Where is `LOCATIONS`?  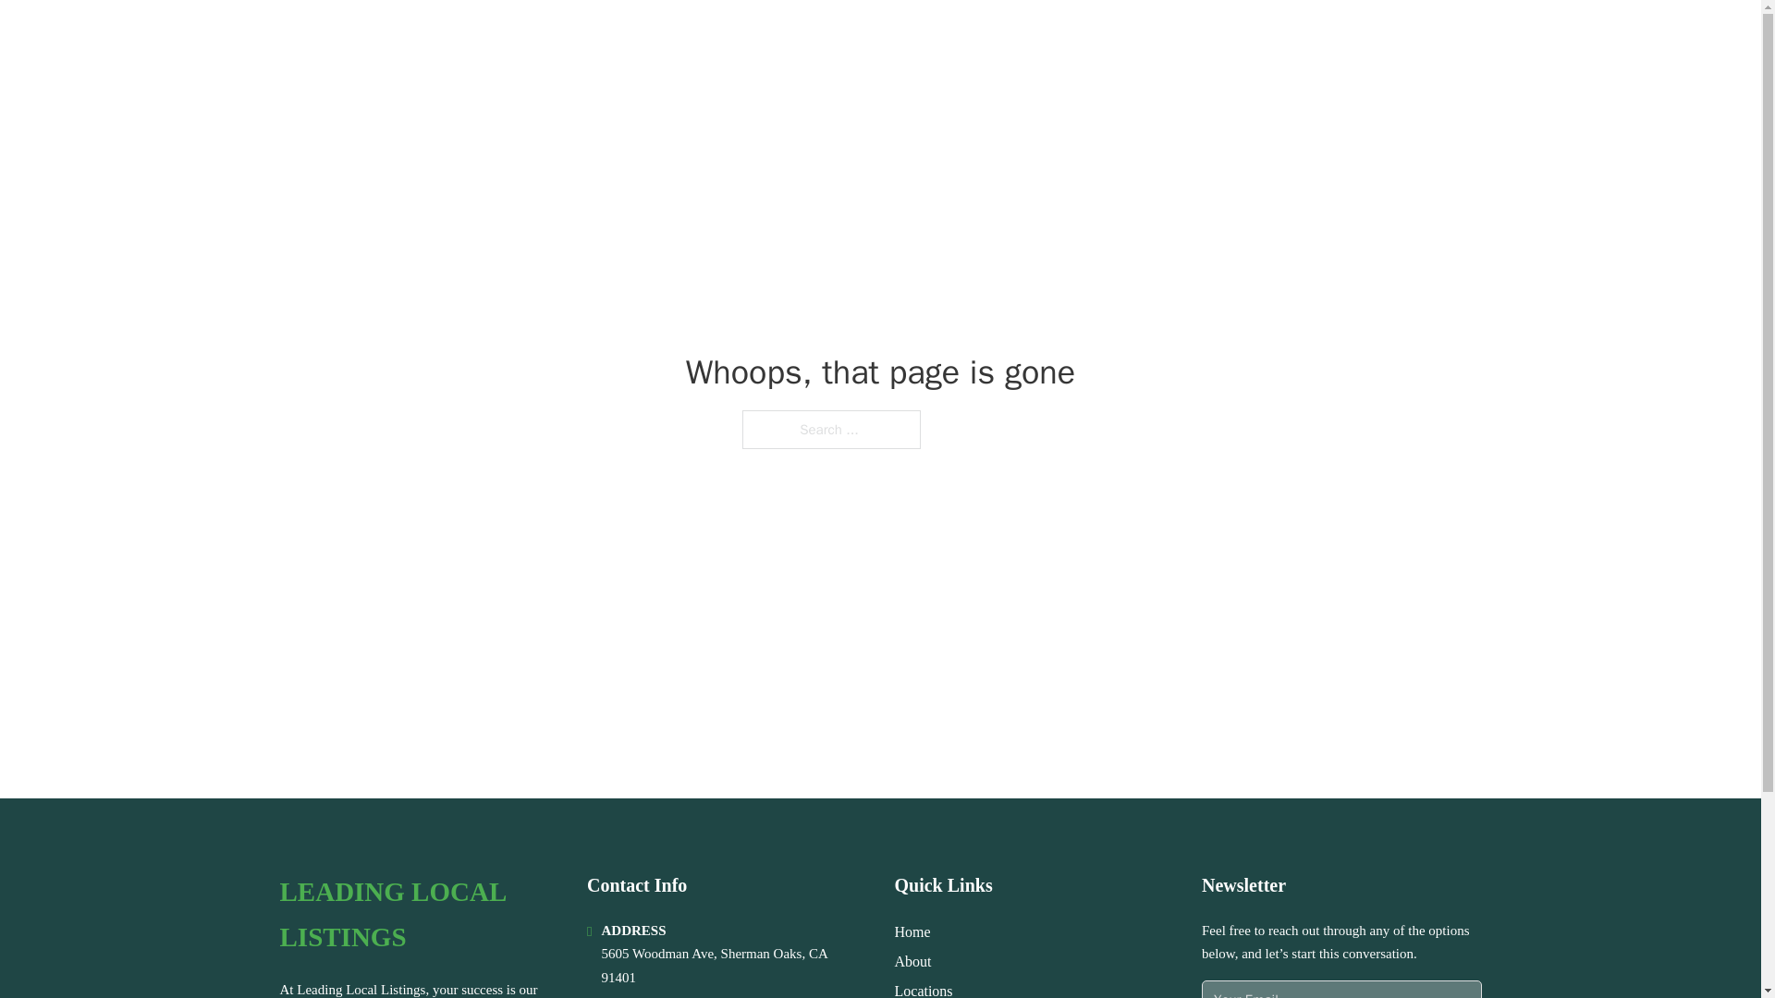
LOCATIONS is located at coordinates (1340, 39).